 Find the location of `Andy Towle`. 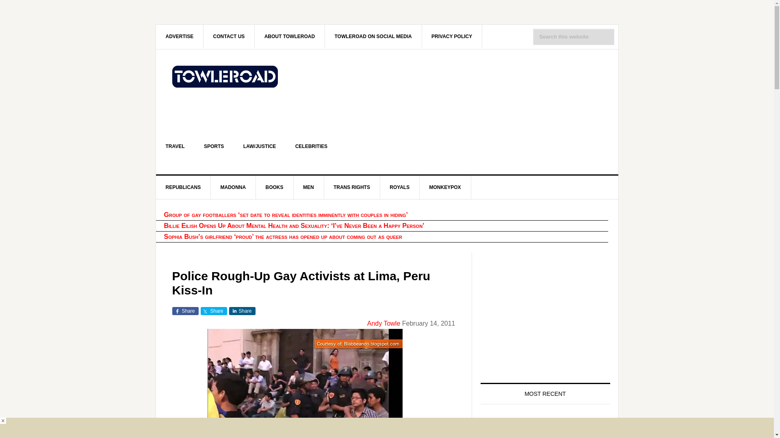

Andy Towle is located at coordinates (384, 323).